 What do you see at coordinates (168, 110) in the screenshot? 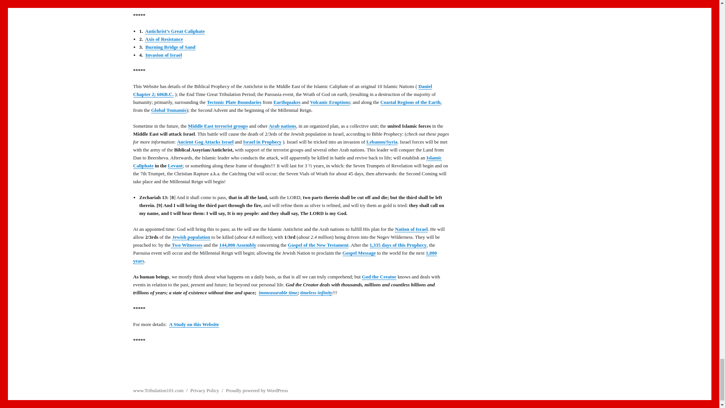
I see `Global Tsunamis` at bounding box center [168, 110].